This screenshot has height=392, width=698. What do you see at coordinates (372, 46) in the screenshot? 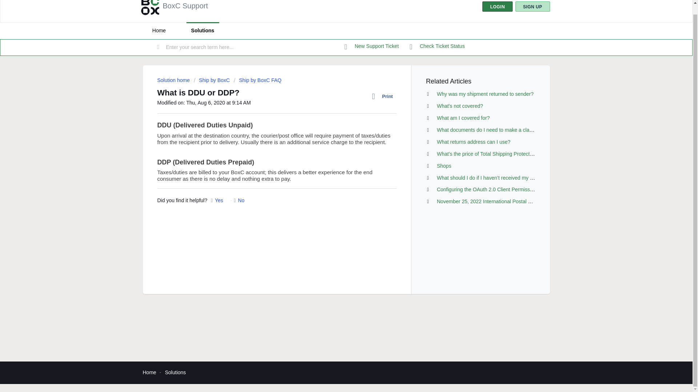
I see `New Support Ticket` at bounding box center [372, 46].